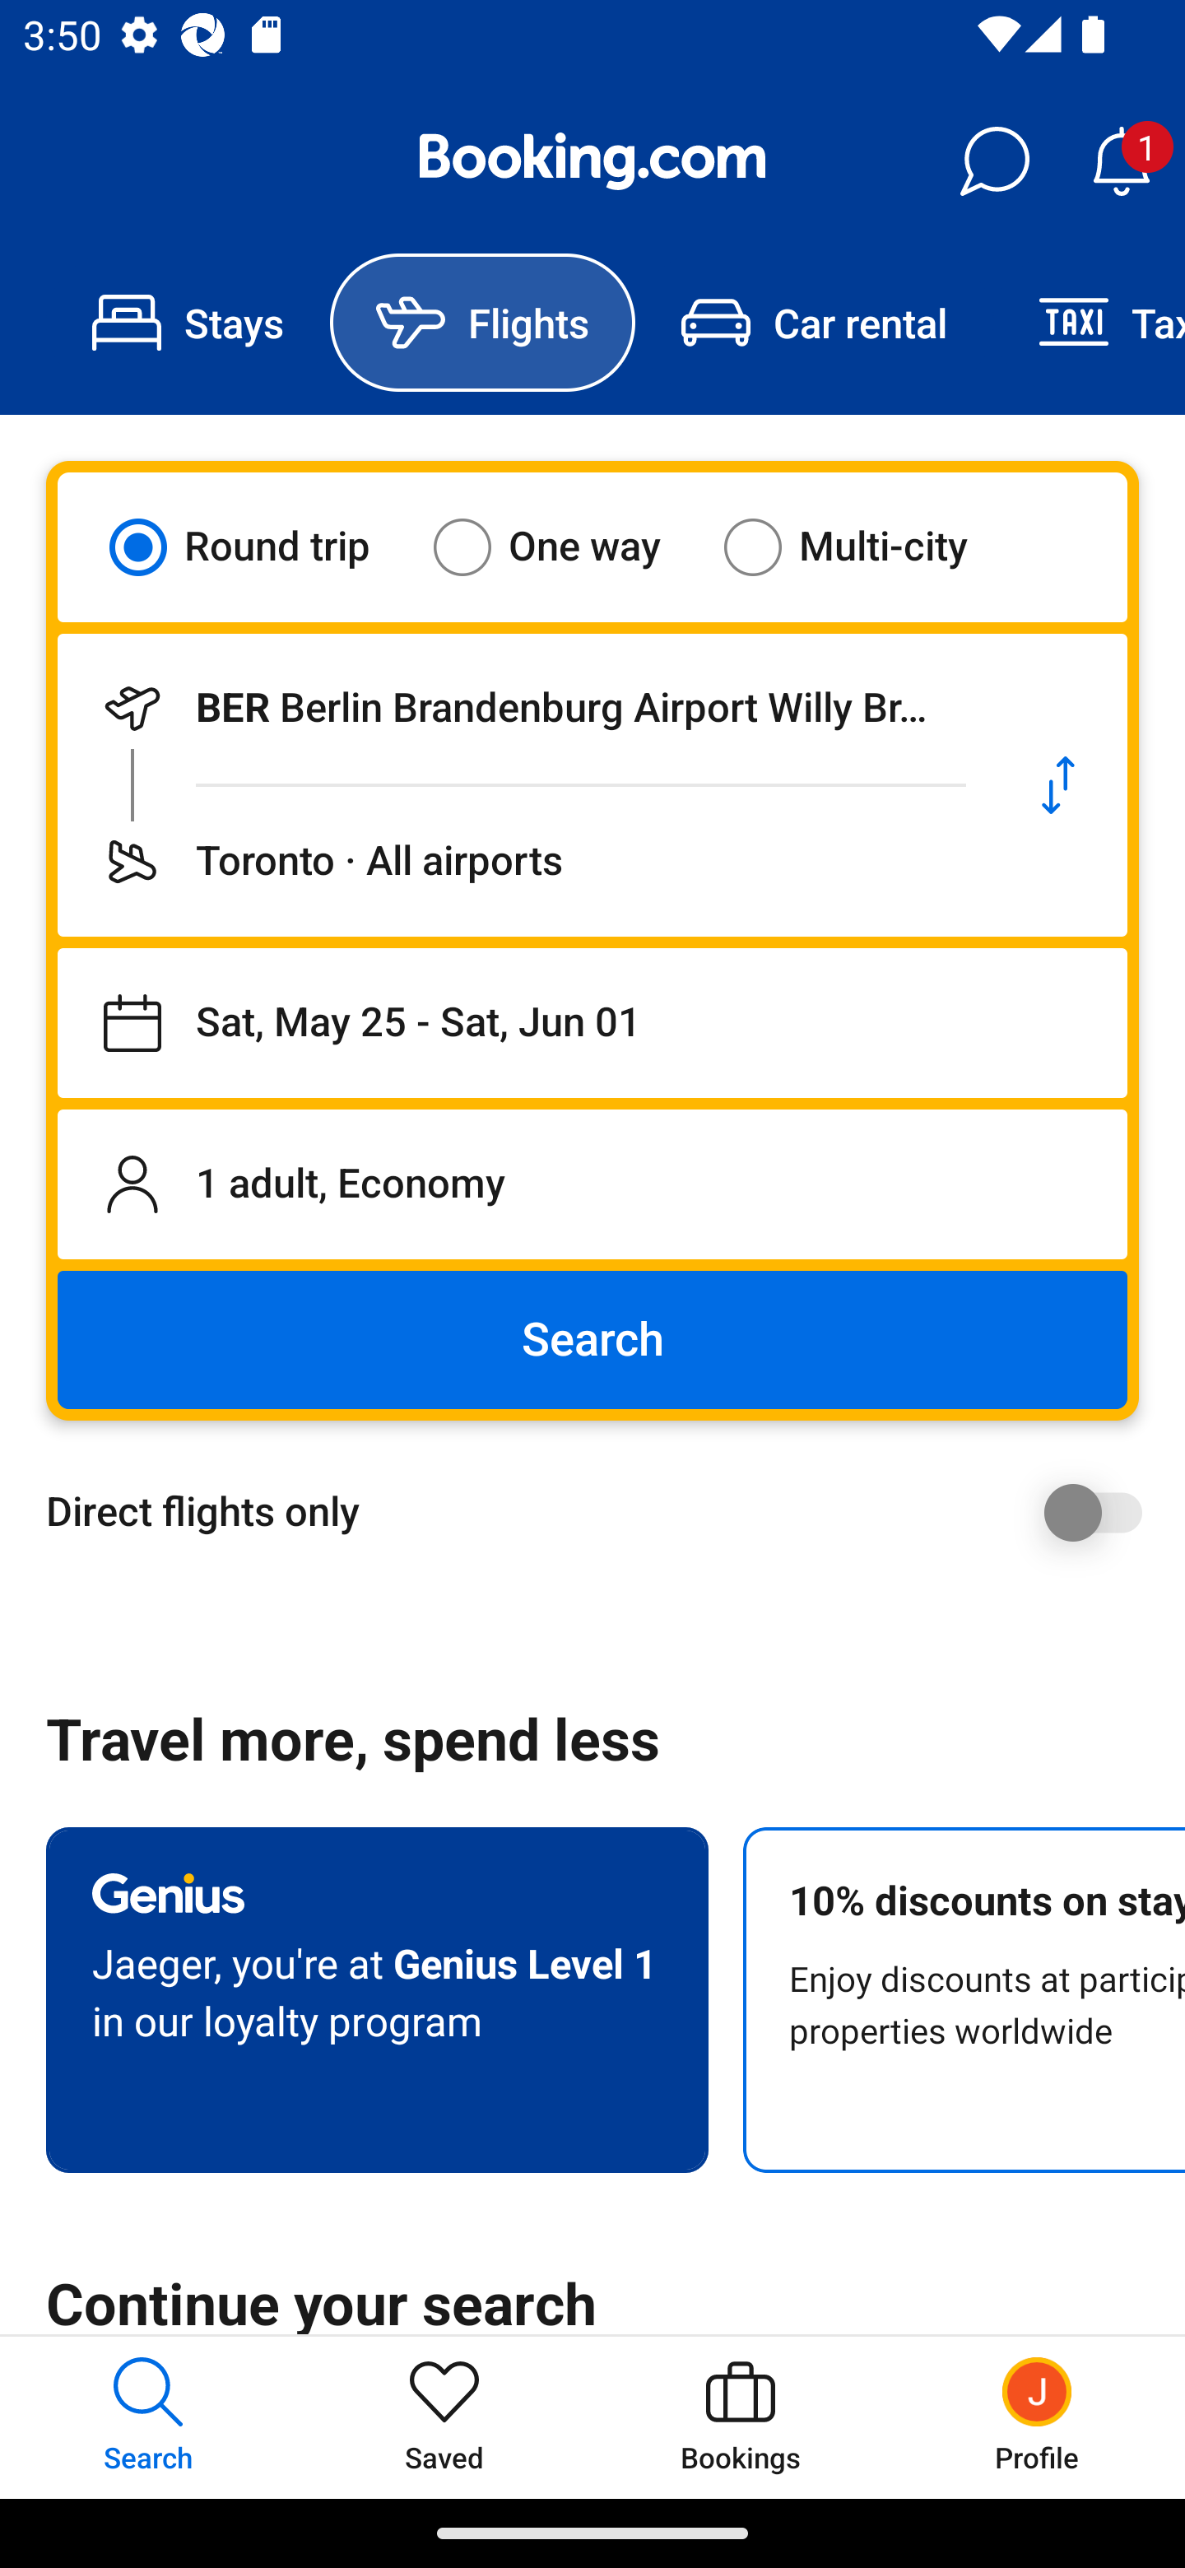 The width and height of the screenshot is (1185, 2568). What do you see at coordinates (523, 861) in the screenshot?
I see `Flying to Toronto · All airports` at bounding box center [523, 861].